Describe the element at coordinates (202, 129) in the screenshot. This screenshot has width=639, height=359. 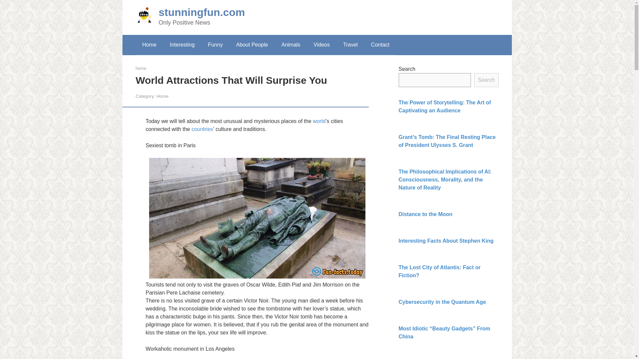
I see `countries` at that location.